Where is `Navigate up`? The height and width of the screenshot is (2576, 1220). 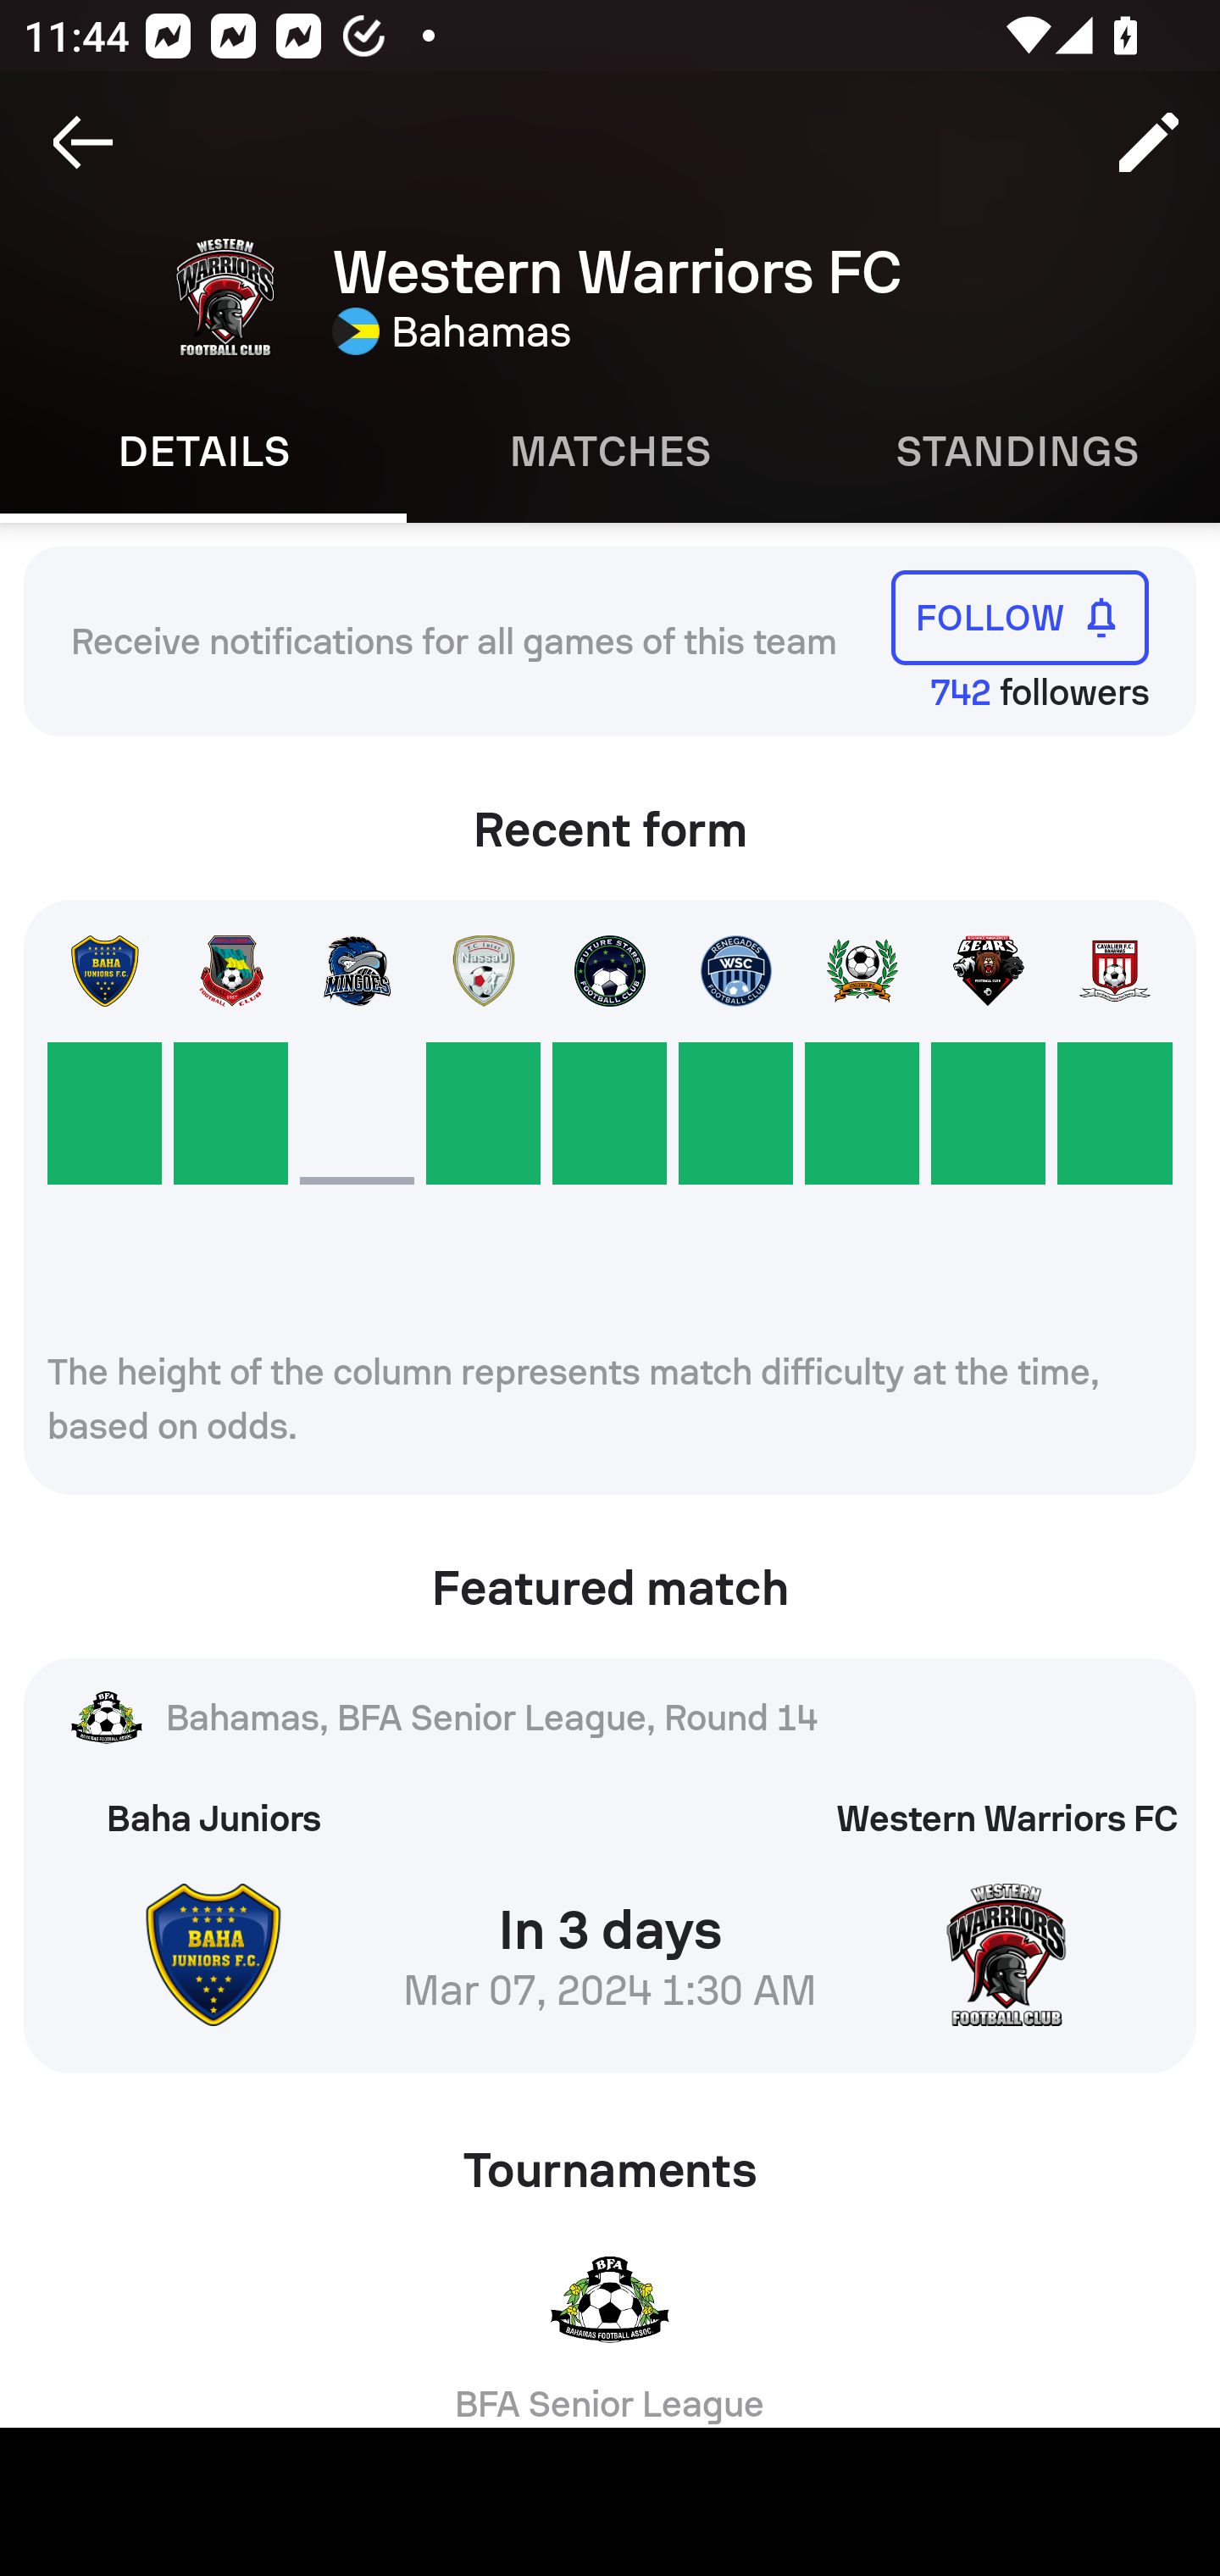
Navigate up is located at coordinates (83, 142).